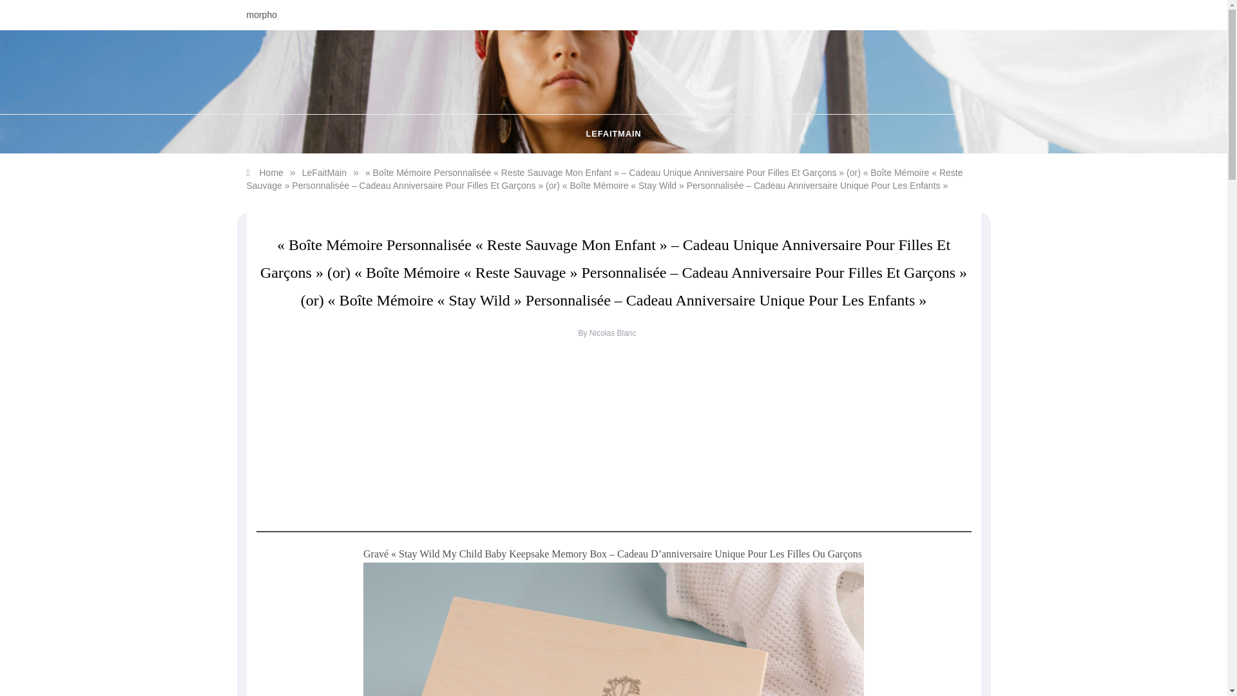 The image size is (1237, 696). I want to click on LeFaitMain, so click(323, 173).